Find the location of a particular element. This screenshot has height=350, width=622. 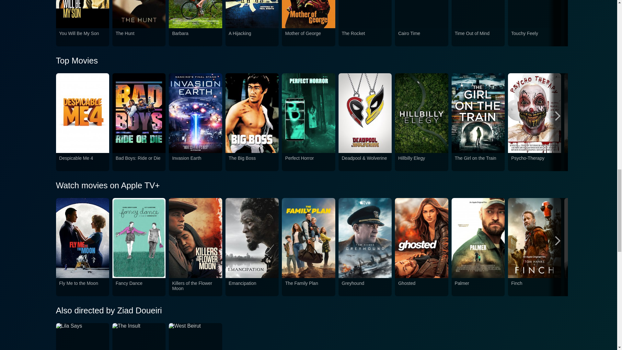

As I Lay Dying is located at coordinates (591, 37).